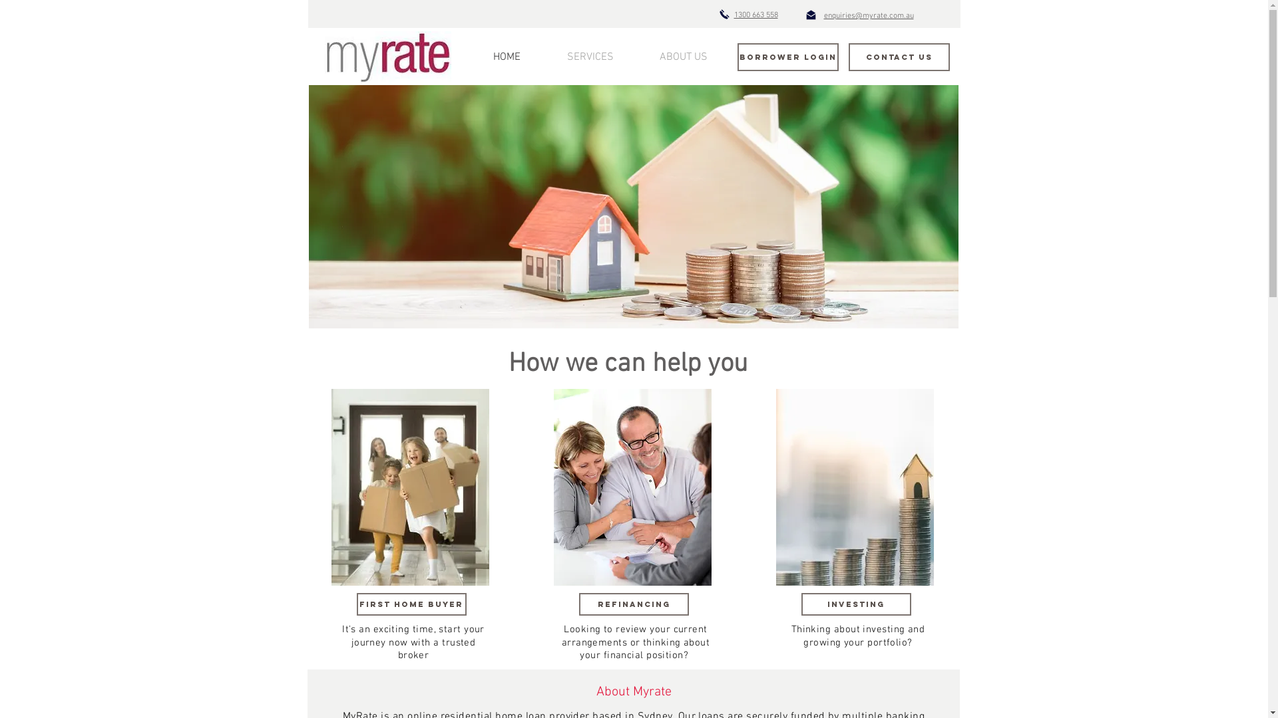  Describe the element at coordinates (590, 57) in the screenshot. I see `SERVICES` at that location.